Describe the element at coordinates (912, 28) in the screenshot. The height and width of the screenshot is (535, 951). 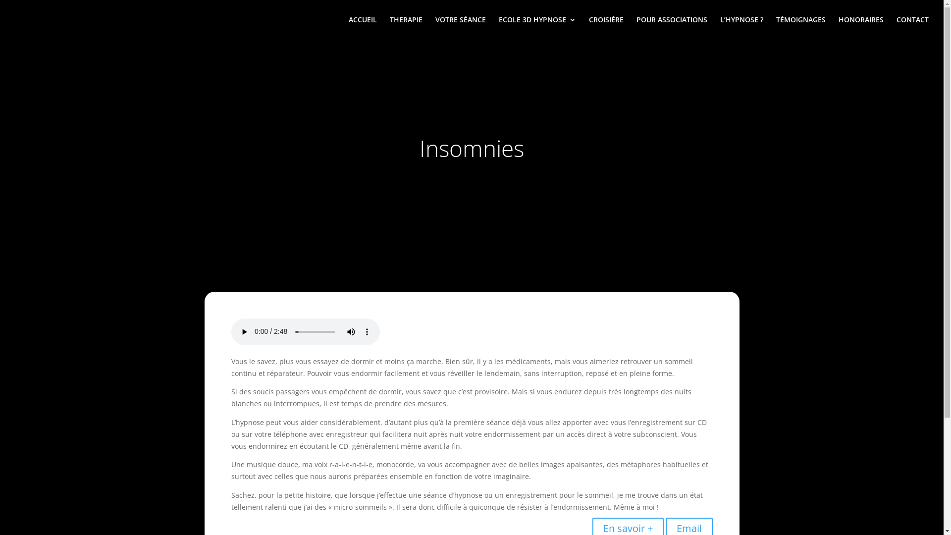
I see `CONTACT` at that location.